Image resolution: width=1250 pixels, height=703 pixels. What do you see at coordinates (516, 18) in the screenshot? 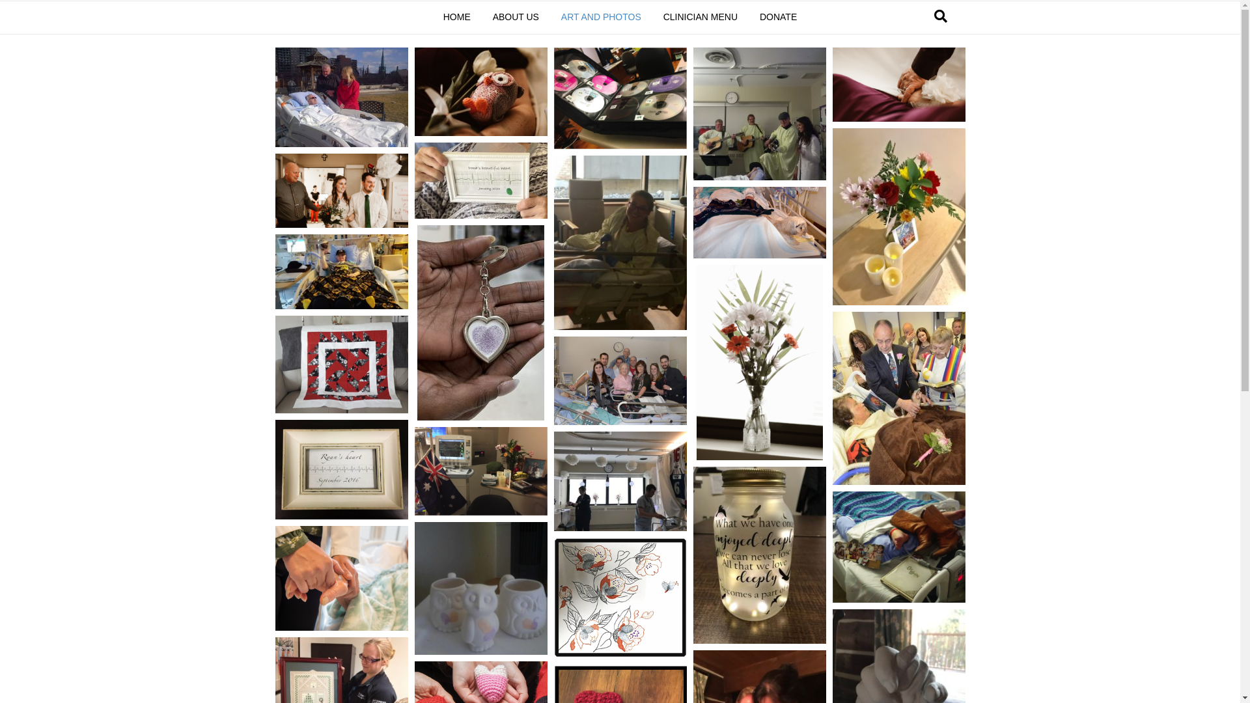
I see `ABOUT US` at bounding box center [516, 18].